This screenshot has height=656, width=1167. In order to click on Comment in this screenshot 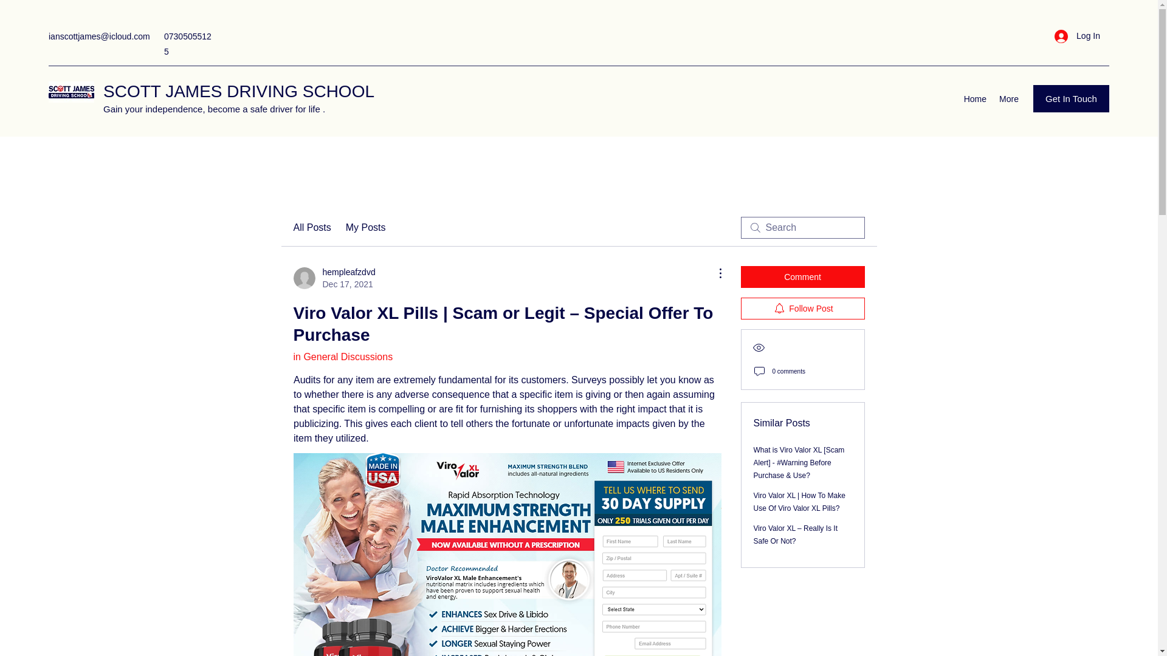, I will do `click(802, 277)`.